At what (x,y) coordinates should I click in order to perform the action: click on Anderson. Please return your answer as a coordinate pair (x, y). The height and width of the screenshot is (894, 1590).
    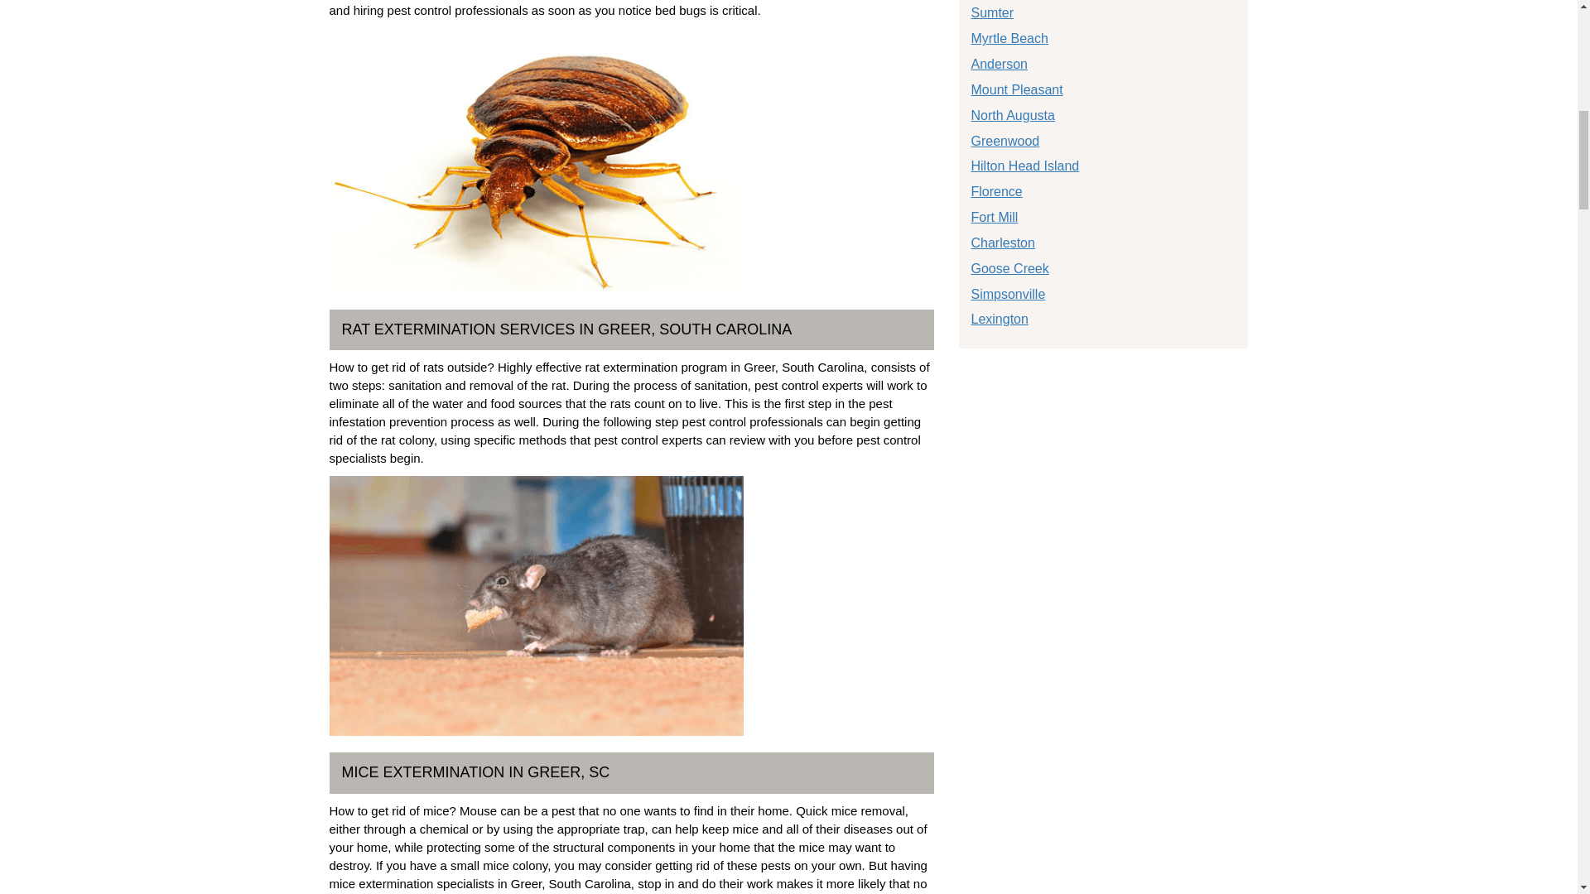
    Looking at the image, I should click on (999, 65).